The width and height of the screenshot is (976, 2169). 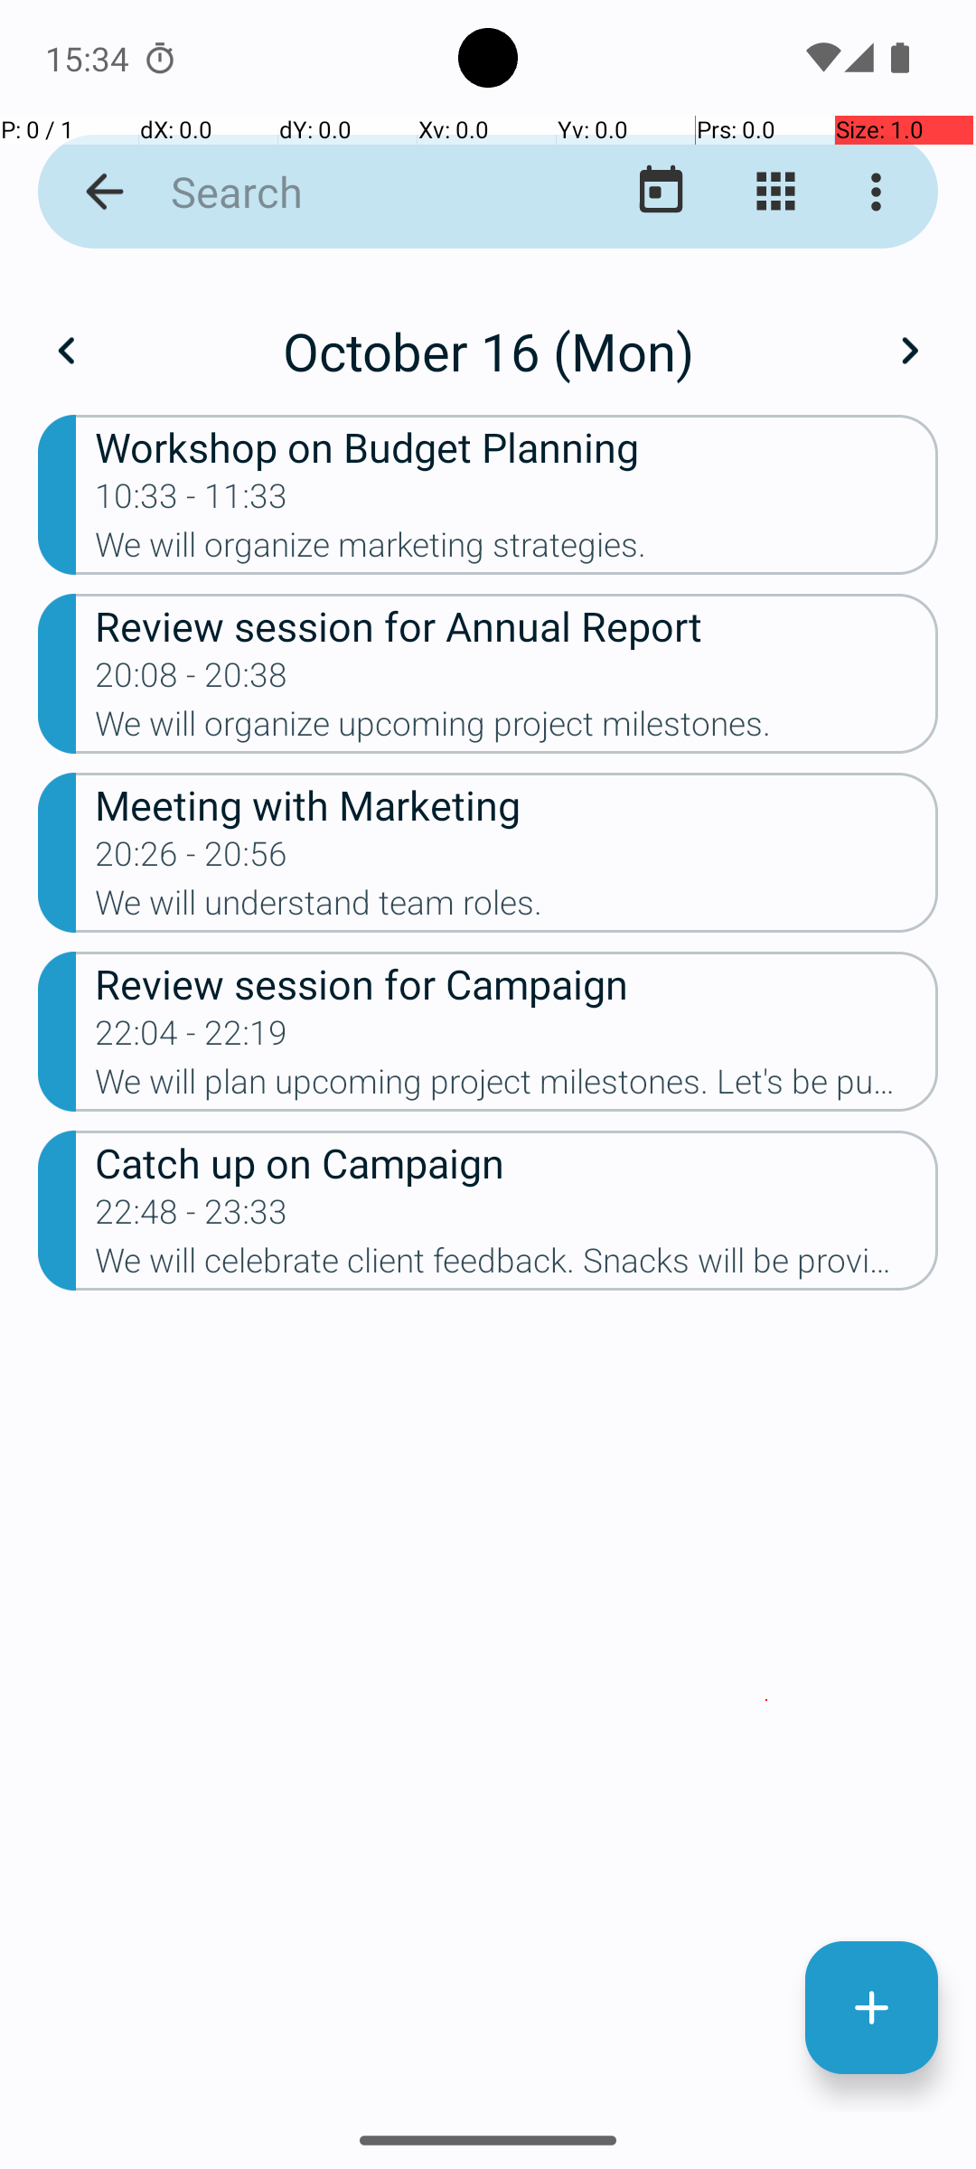 What do you see at coordinates (517, 550) in the screenshot?
I see `We will organize marketing strategies.` at bounding box center [517, 550].